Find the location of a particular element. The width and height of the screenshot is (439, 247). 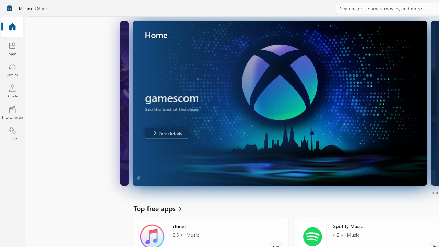

Class: Image is located at coordinates (9, 8).